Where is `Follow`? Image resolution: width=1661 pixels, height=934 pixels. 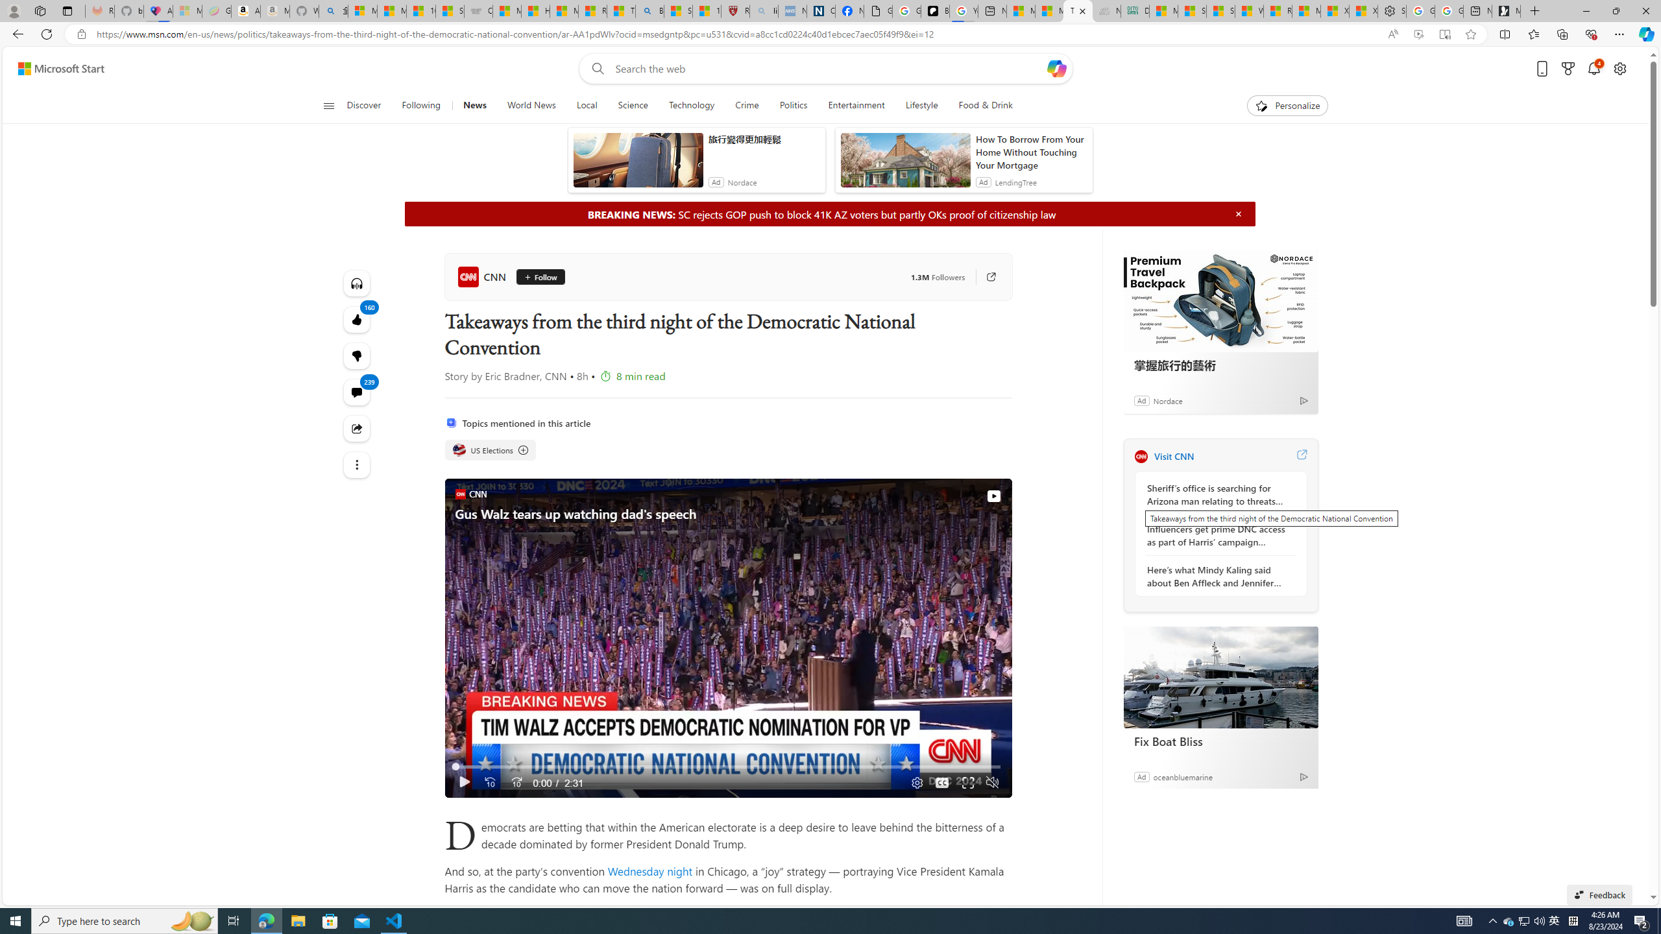 Follow is located at coordinates (540, 276).